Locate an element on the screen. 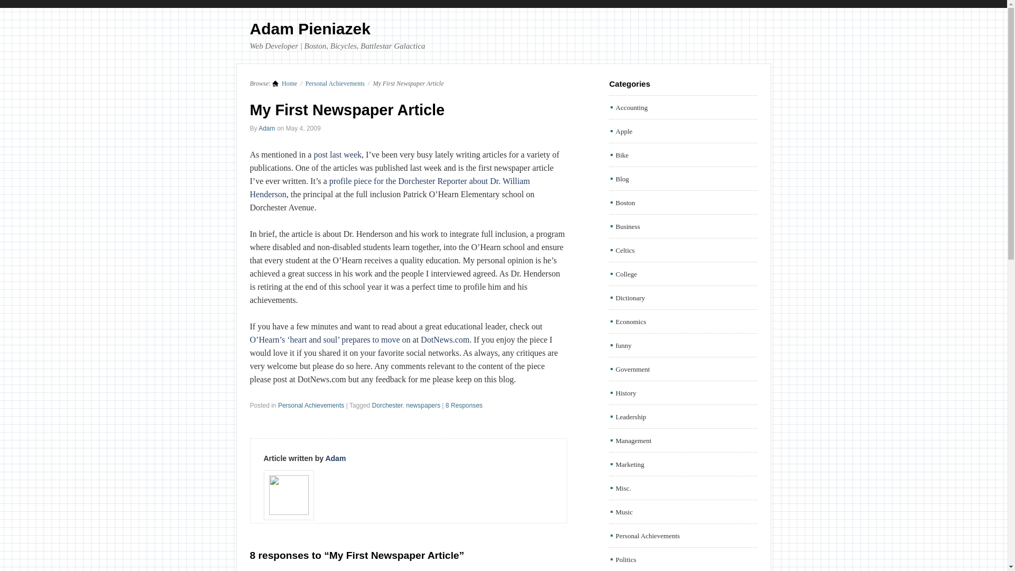 The width and height of the screenshot is (1015, 571). Adam is located at coordinates (335, 458).